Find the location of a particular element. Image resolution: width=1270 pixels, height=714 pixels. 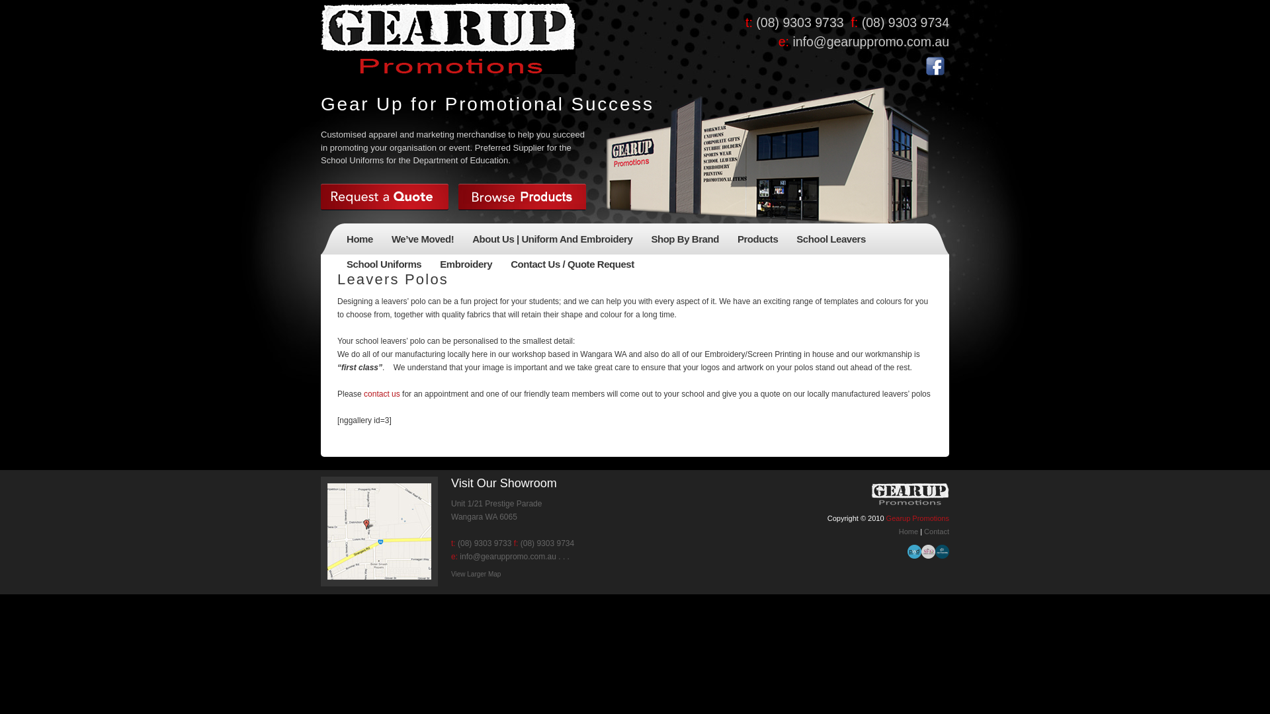

Home is located at coordinates (360, 241).